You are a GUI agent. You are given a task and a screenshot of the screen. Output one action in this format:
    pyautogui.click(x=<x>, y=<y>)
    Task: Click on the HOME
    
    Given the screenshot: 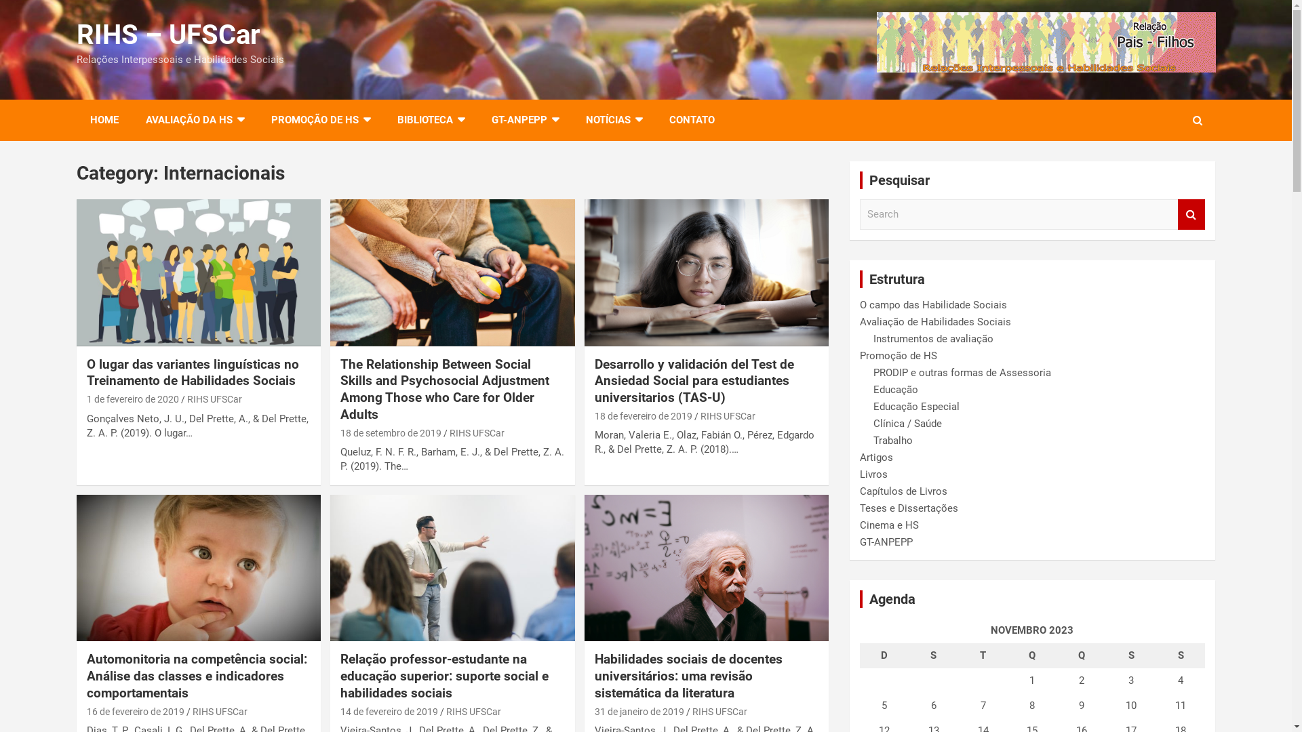 What is the action you would take?
    pyautogui.click(x=104, y=121)
    